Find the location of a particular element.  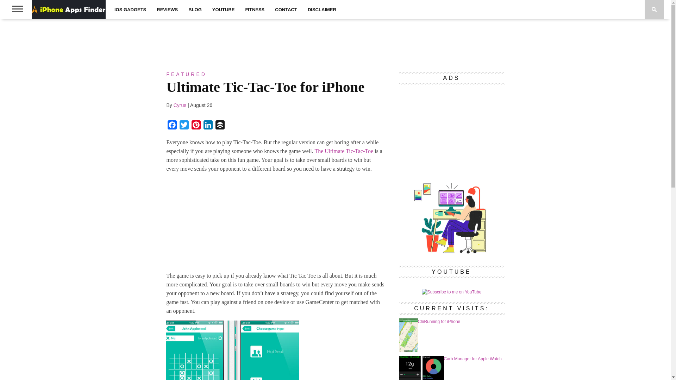

Facebook is located at coordinates (172, 126).